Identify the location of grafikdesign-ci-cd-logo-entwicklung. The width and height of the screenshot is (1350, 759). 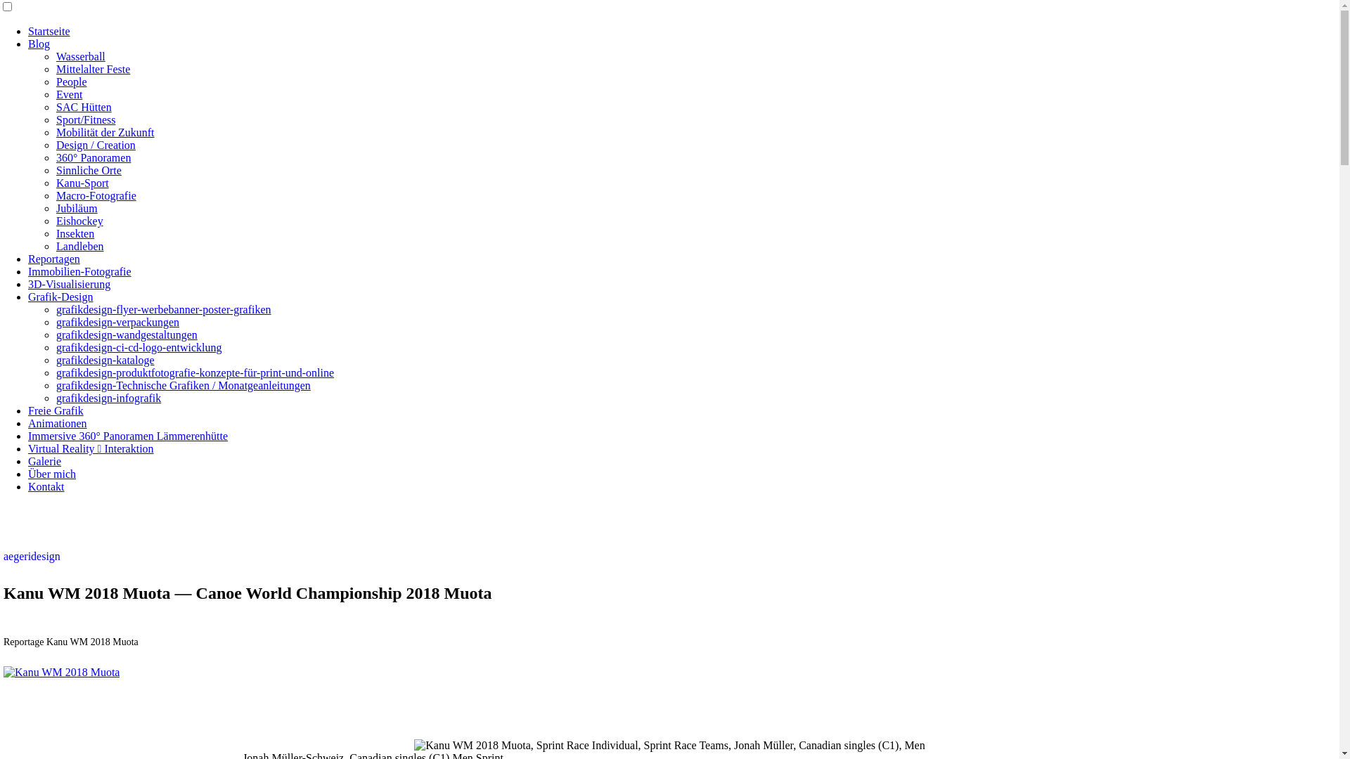
(139, 347).